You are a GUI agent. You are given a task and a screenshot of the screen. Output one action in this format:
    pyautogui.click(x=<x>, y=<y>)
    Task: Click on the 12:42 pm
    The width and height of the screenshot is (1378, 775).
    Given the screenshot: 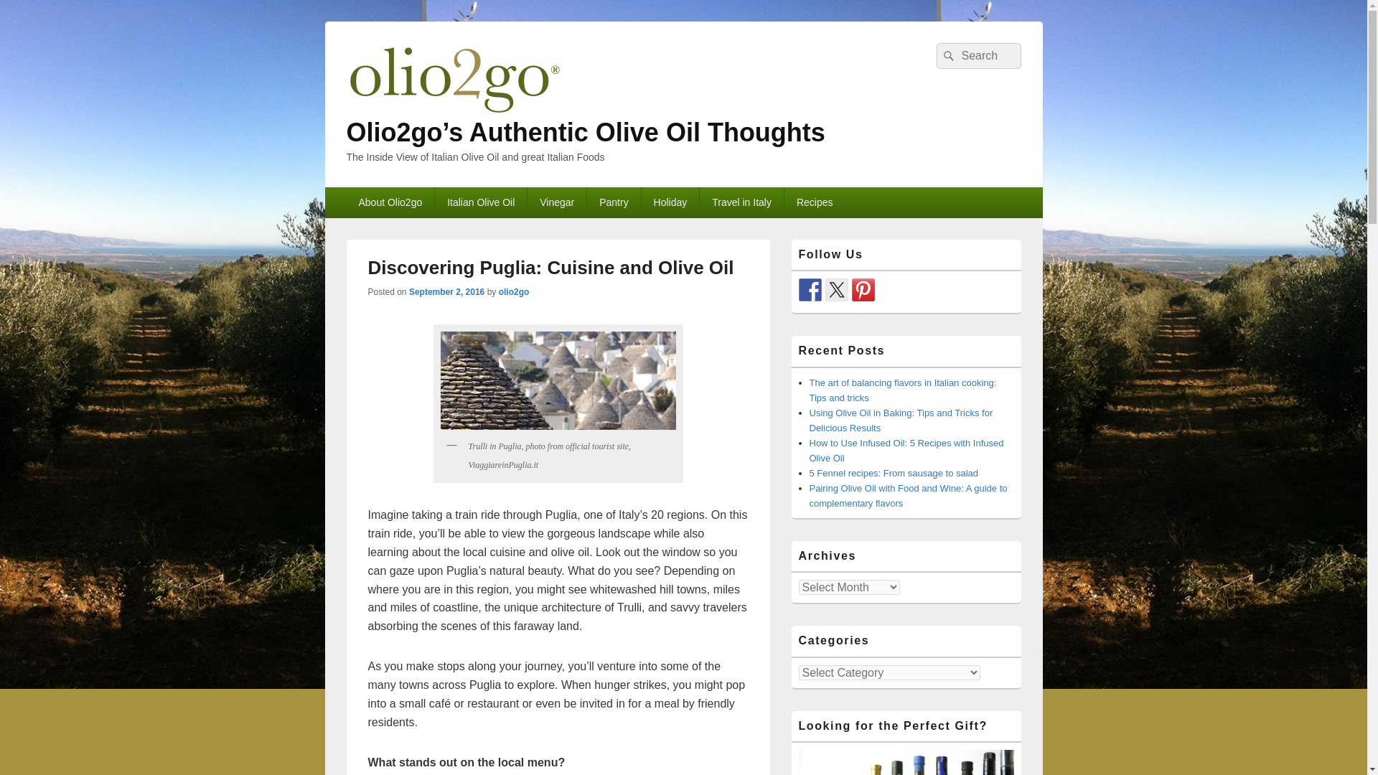 What is the action you would take?
    pyautogui.click(x=446, y=291)
    